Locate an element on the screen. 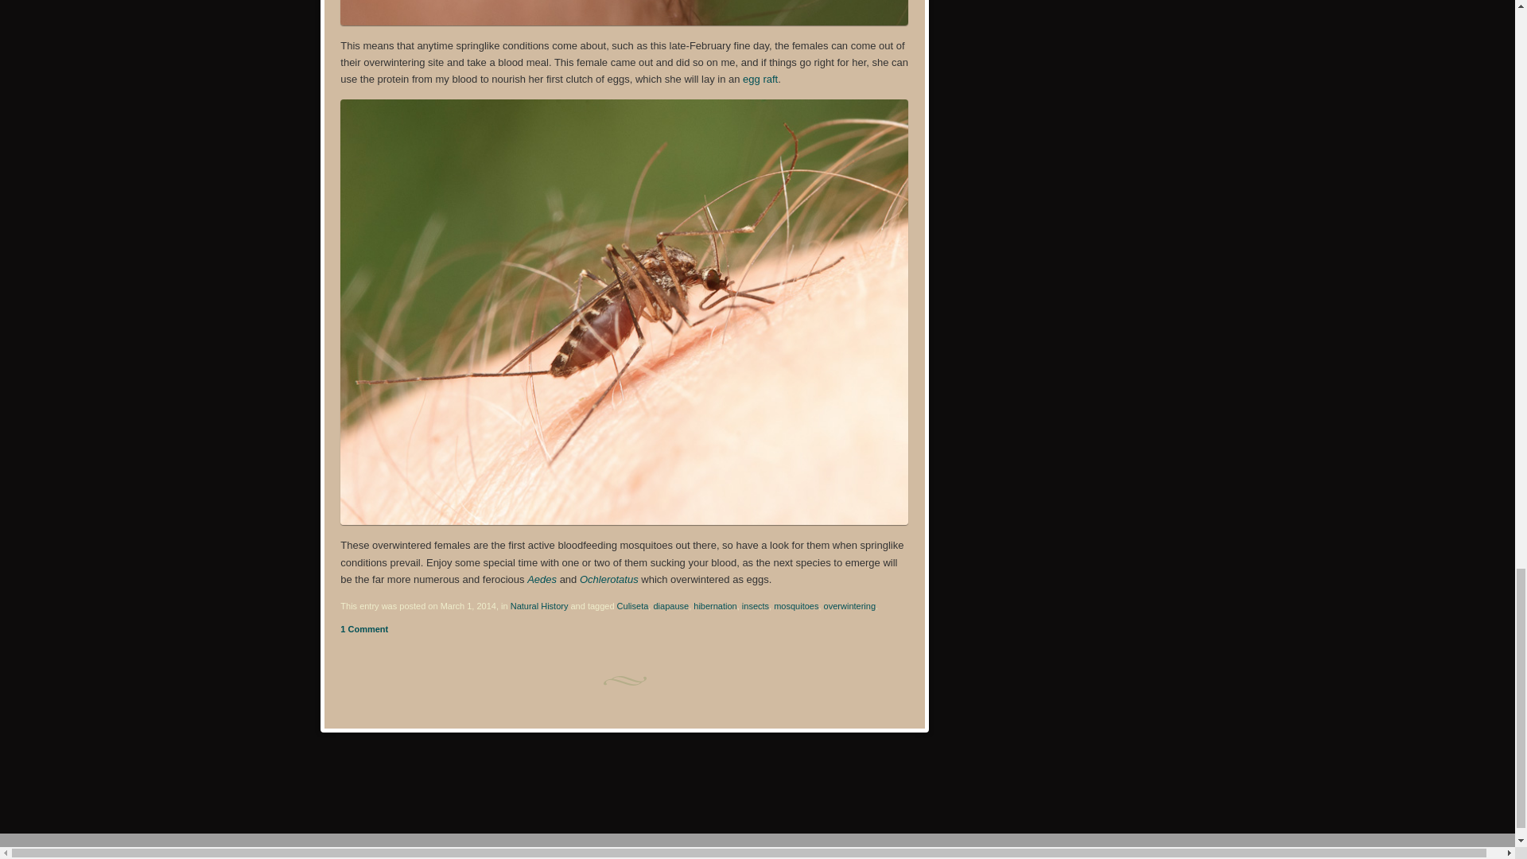  overwintering is located at coordinates (849, 606).